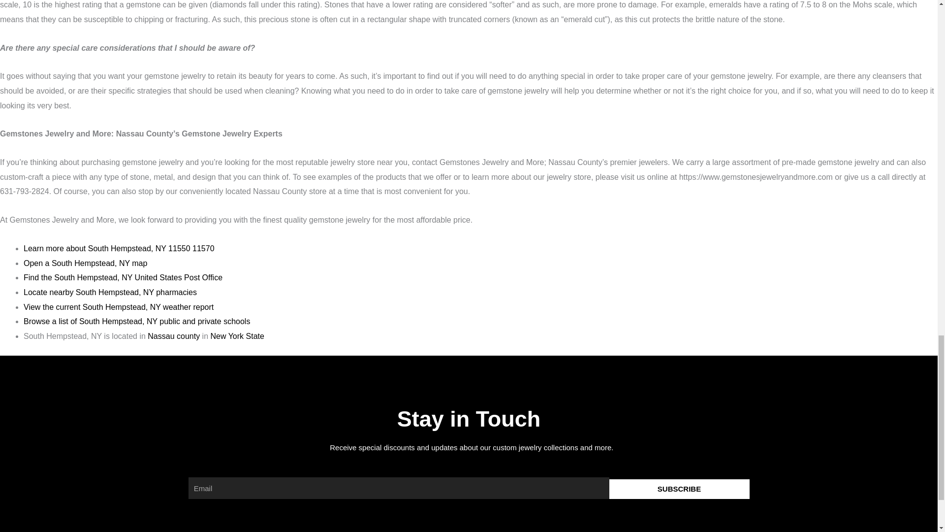  Describe the element at coordinates (173, 336) in the screenshot. I see `Nassau county` at that location.